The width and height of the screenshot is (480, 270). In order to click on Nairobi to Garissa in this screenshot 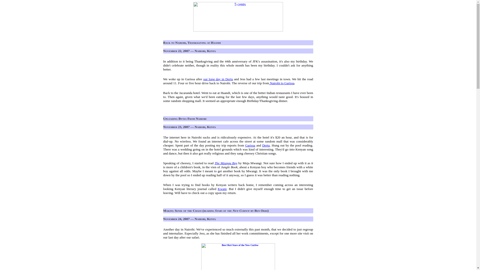, I will do `click(281, 83)`.